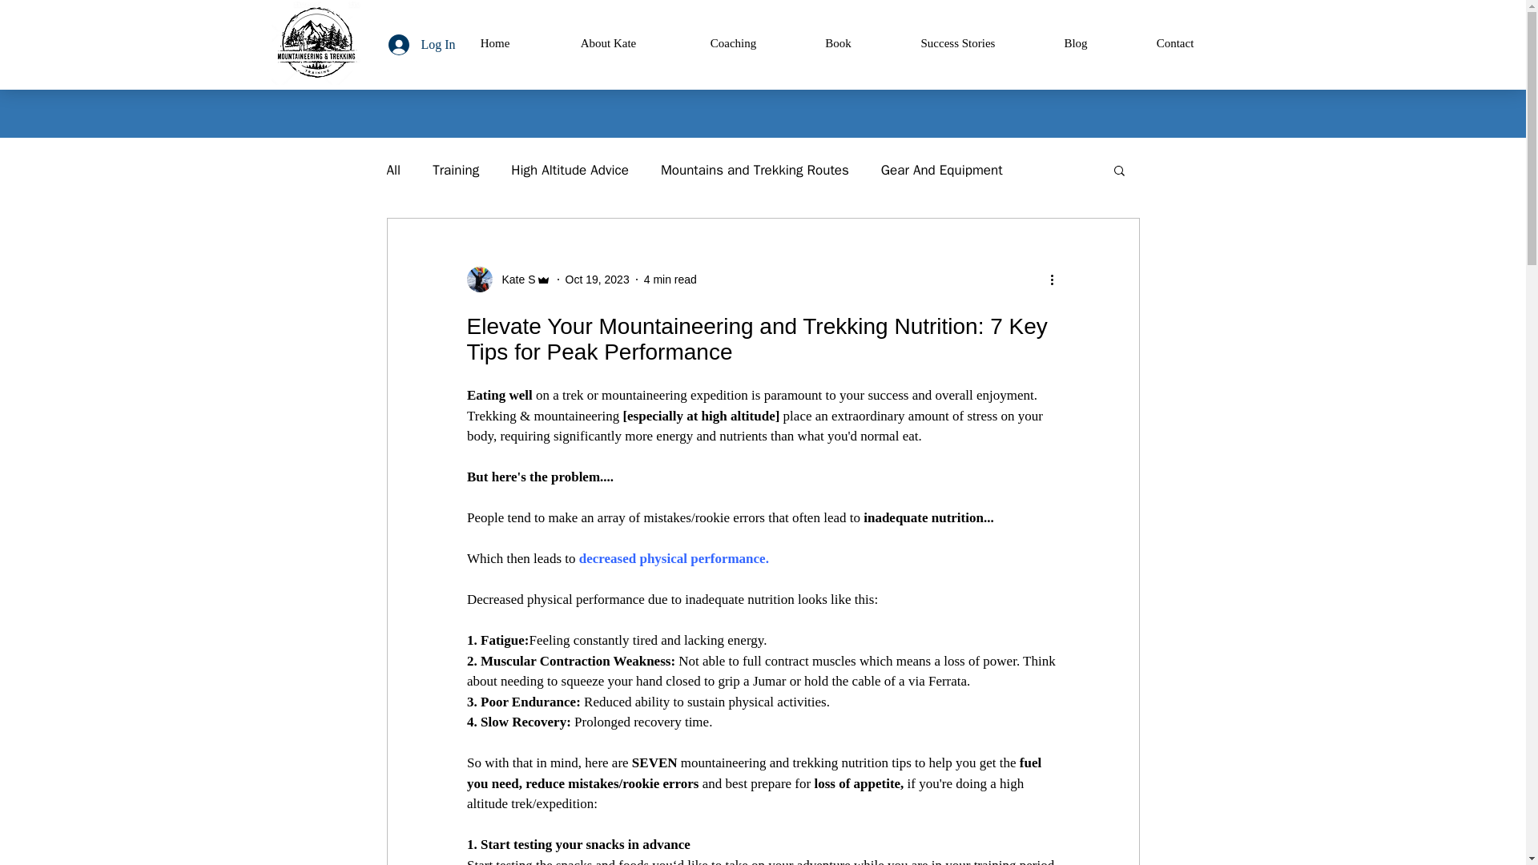 The width and height of the screenshot is (1538, 865). I want to click on Kate S, so click(513, 279).